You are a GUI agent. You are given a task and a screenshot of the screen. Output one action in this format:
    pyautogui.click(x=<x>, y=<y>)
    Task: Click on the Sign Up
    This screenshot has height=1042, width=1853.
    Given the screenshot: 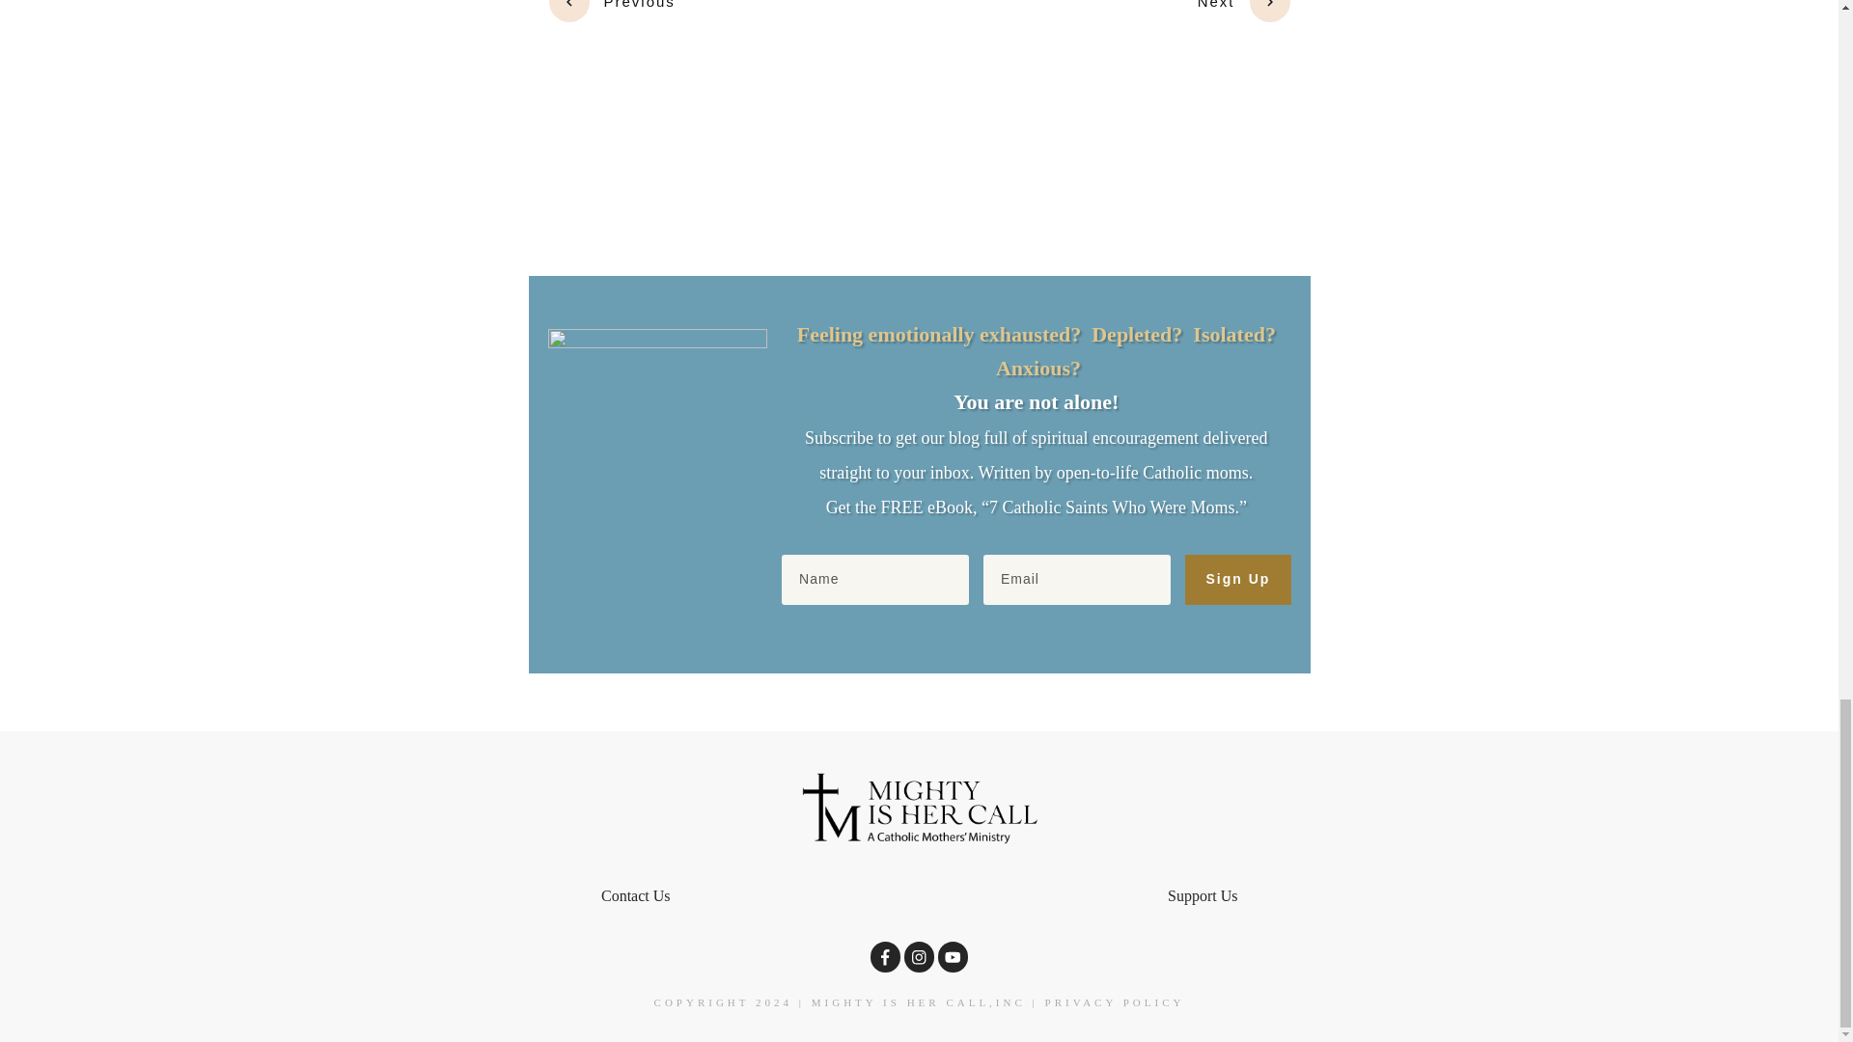 What is the action you would take?
    pyautogui.click(x=1237, y=579)
    